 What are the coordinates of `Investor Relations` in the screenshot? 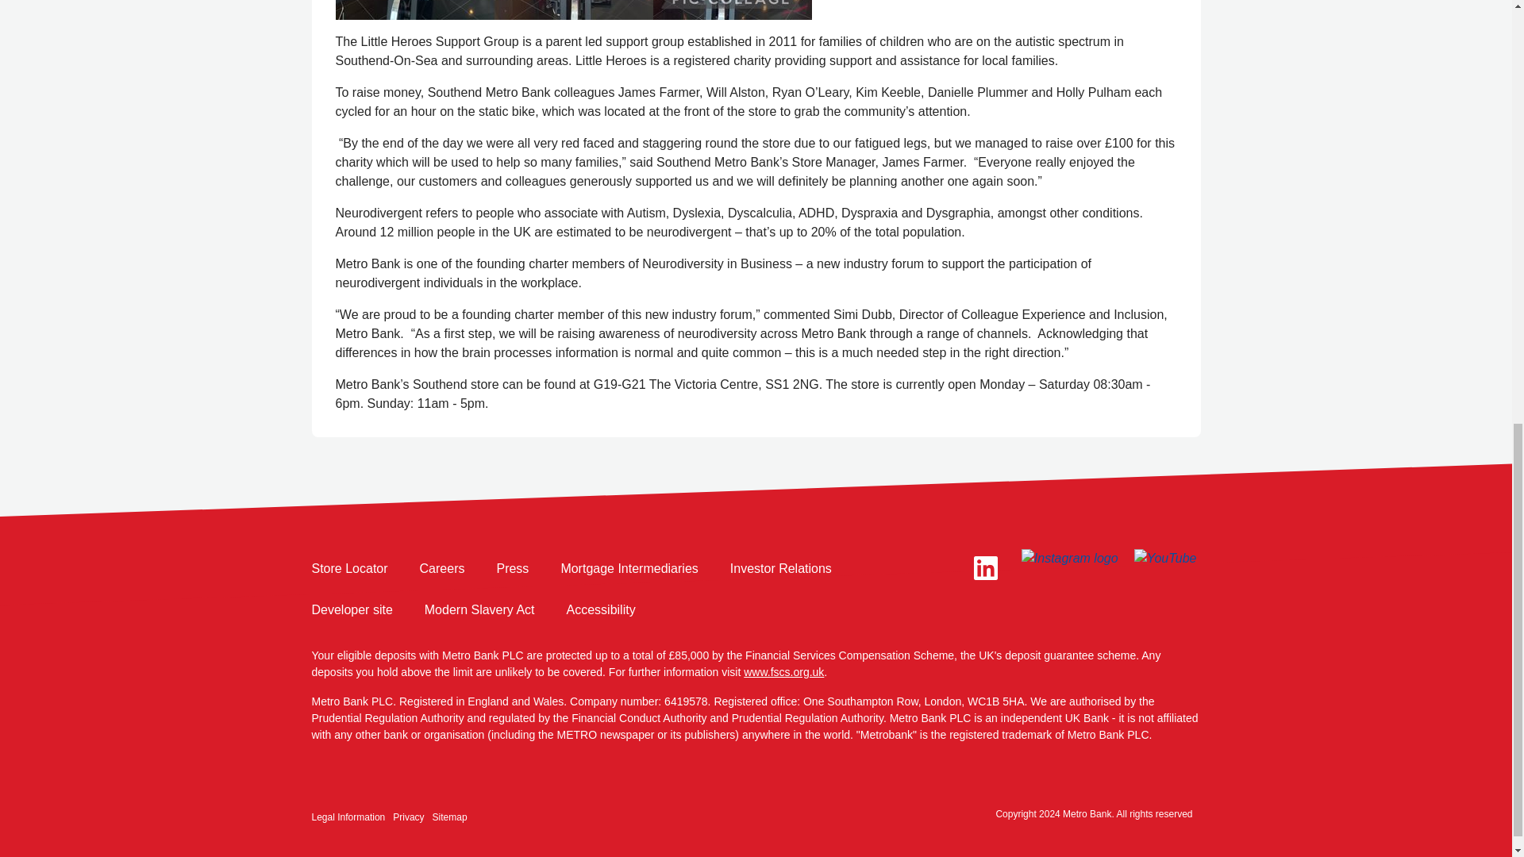 It's located at (781, 569).